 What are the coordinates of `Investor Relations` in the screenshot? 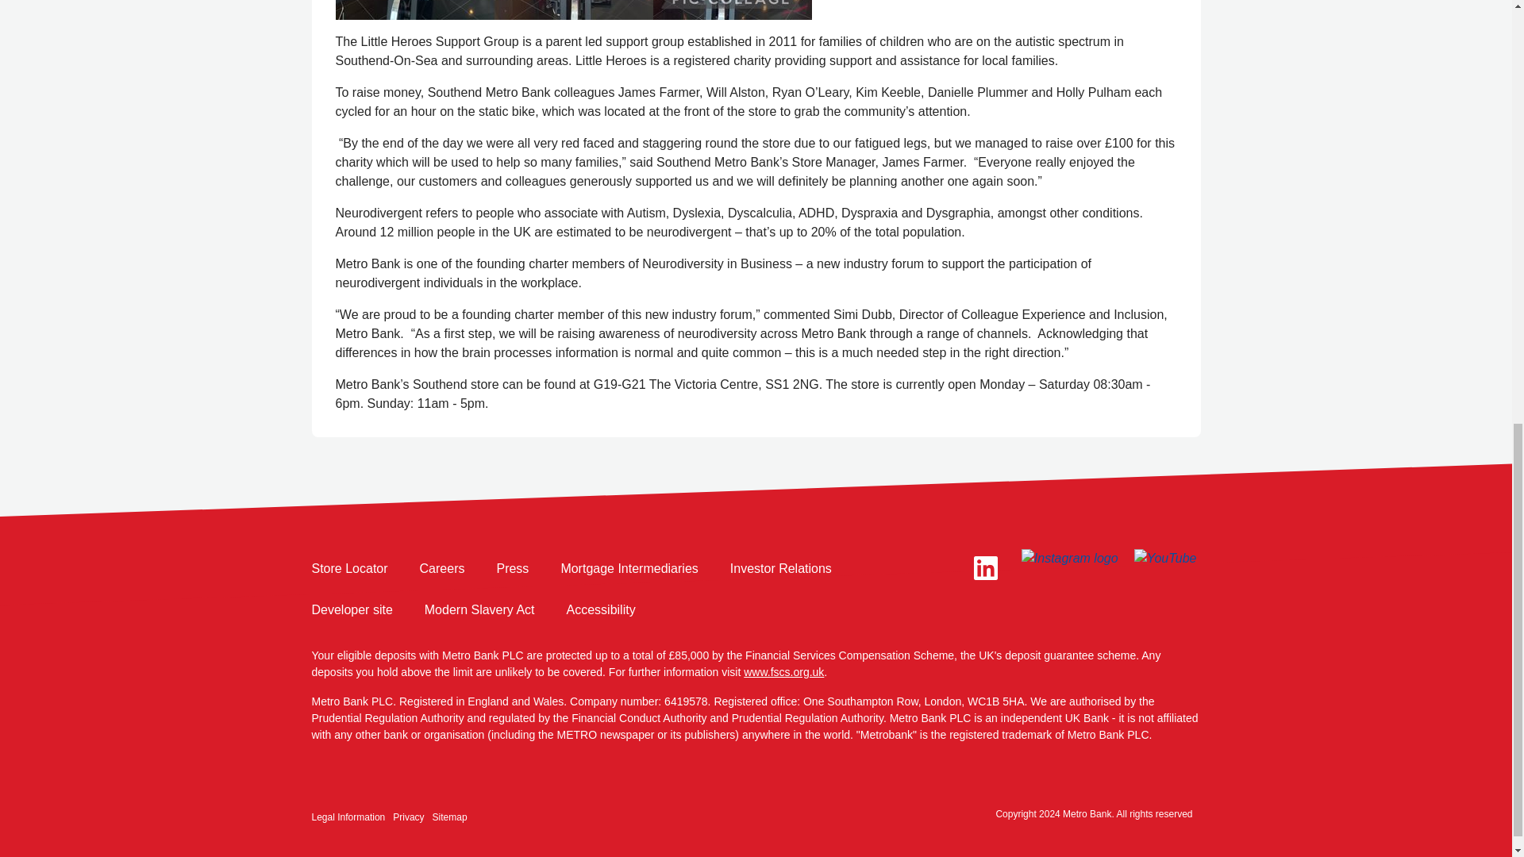 It's located at (781, 569).